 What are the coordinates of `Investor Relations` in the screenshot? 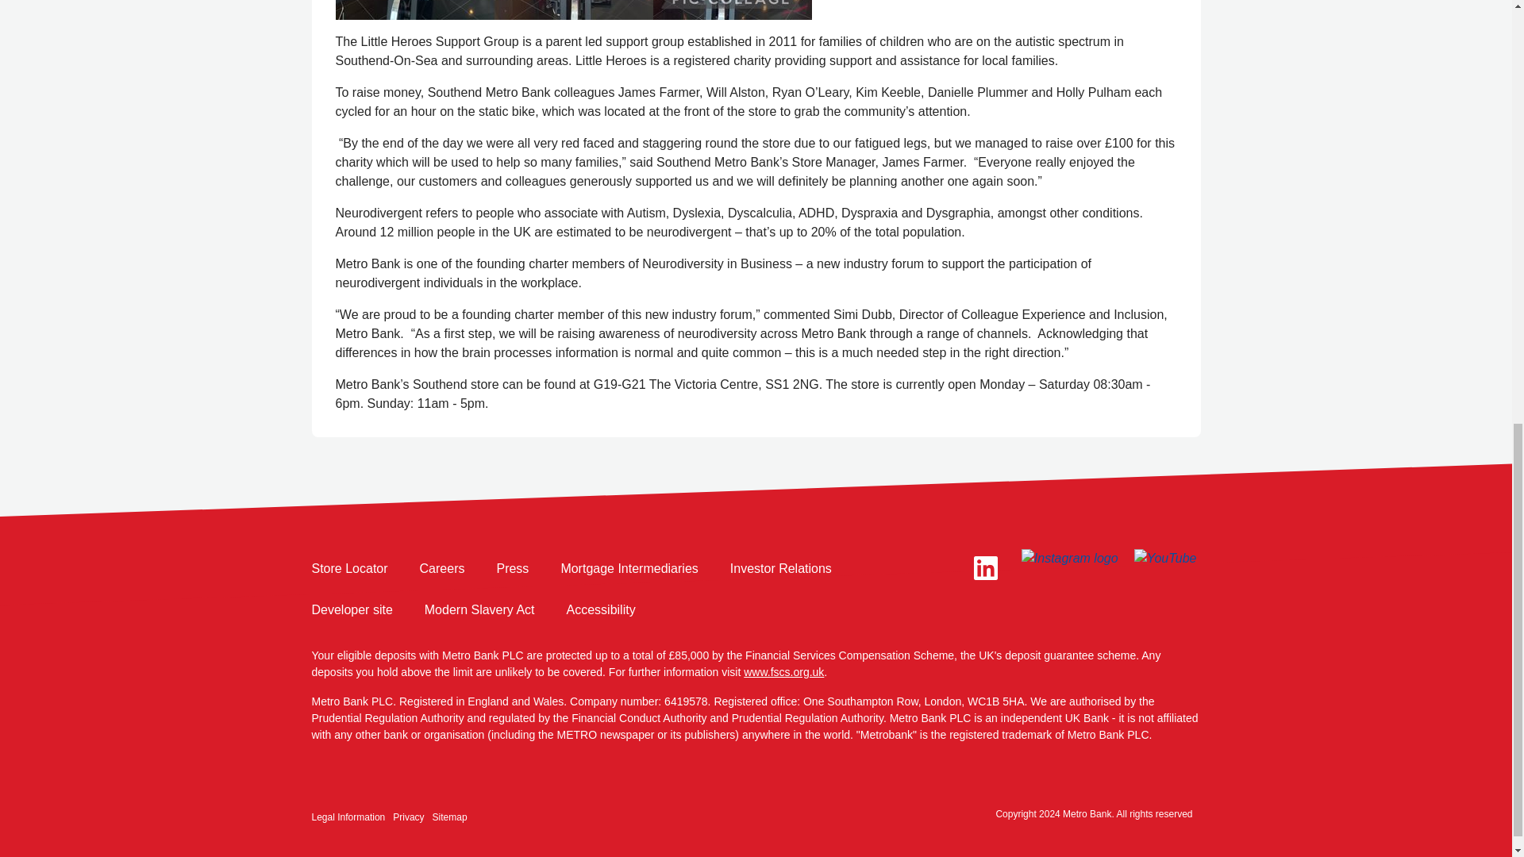 It's located at (781, 569).